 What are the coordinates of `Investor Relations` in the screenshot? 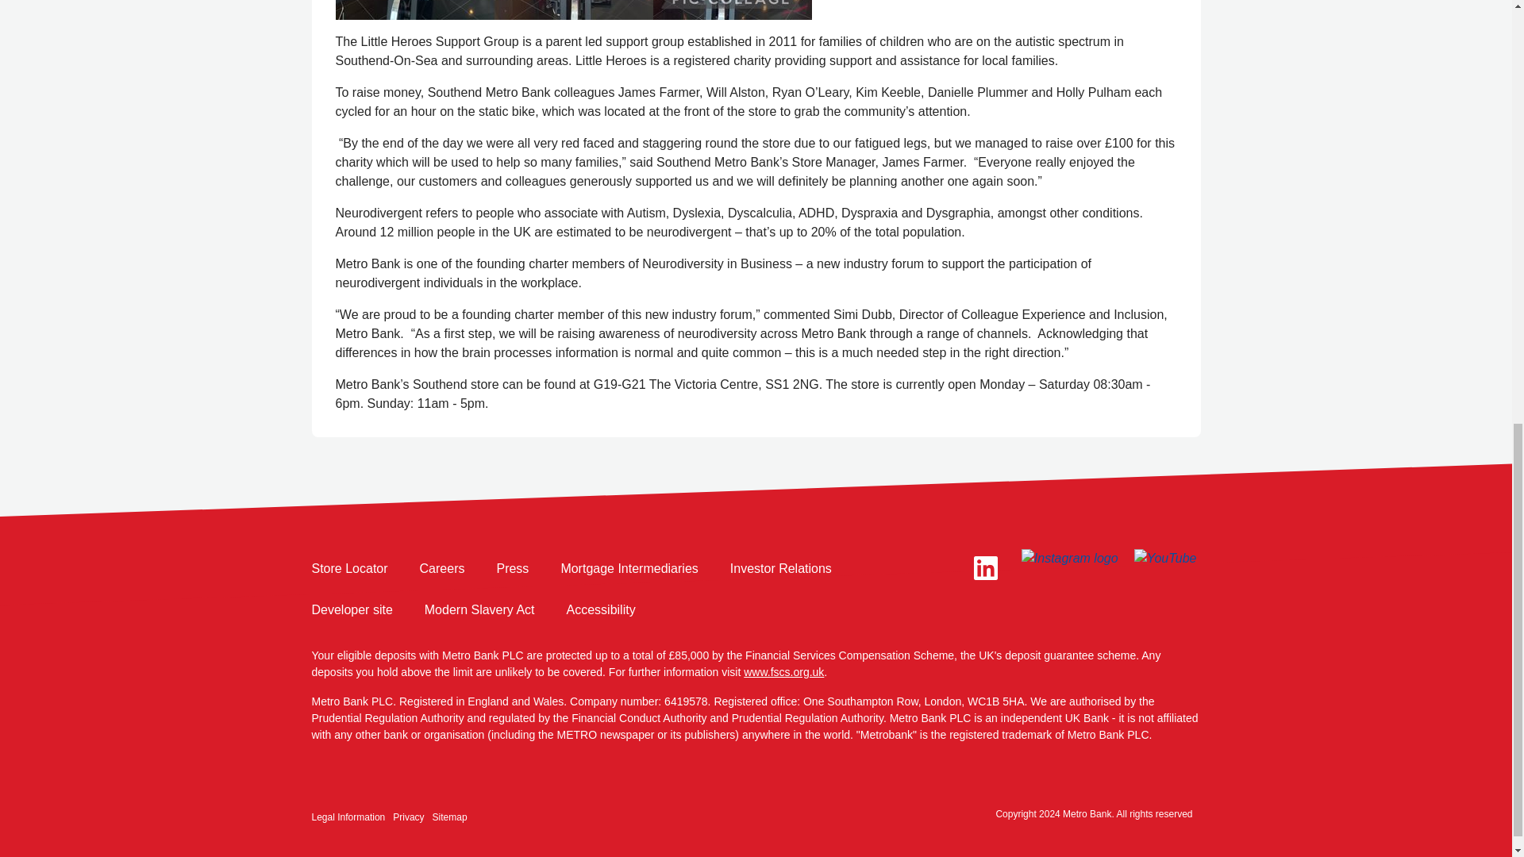 It's located at (781, 569).